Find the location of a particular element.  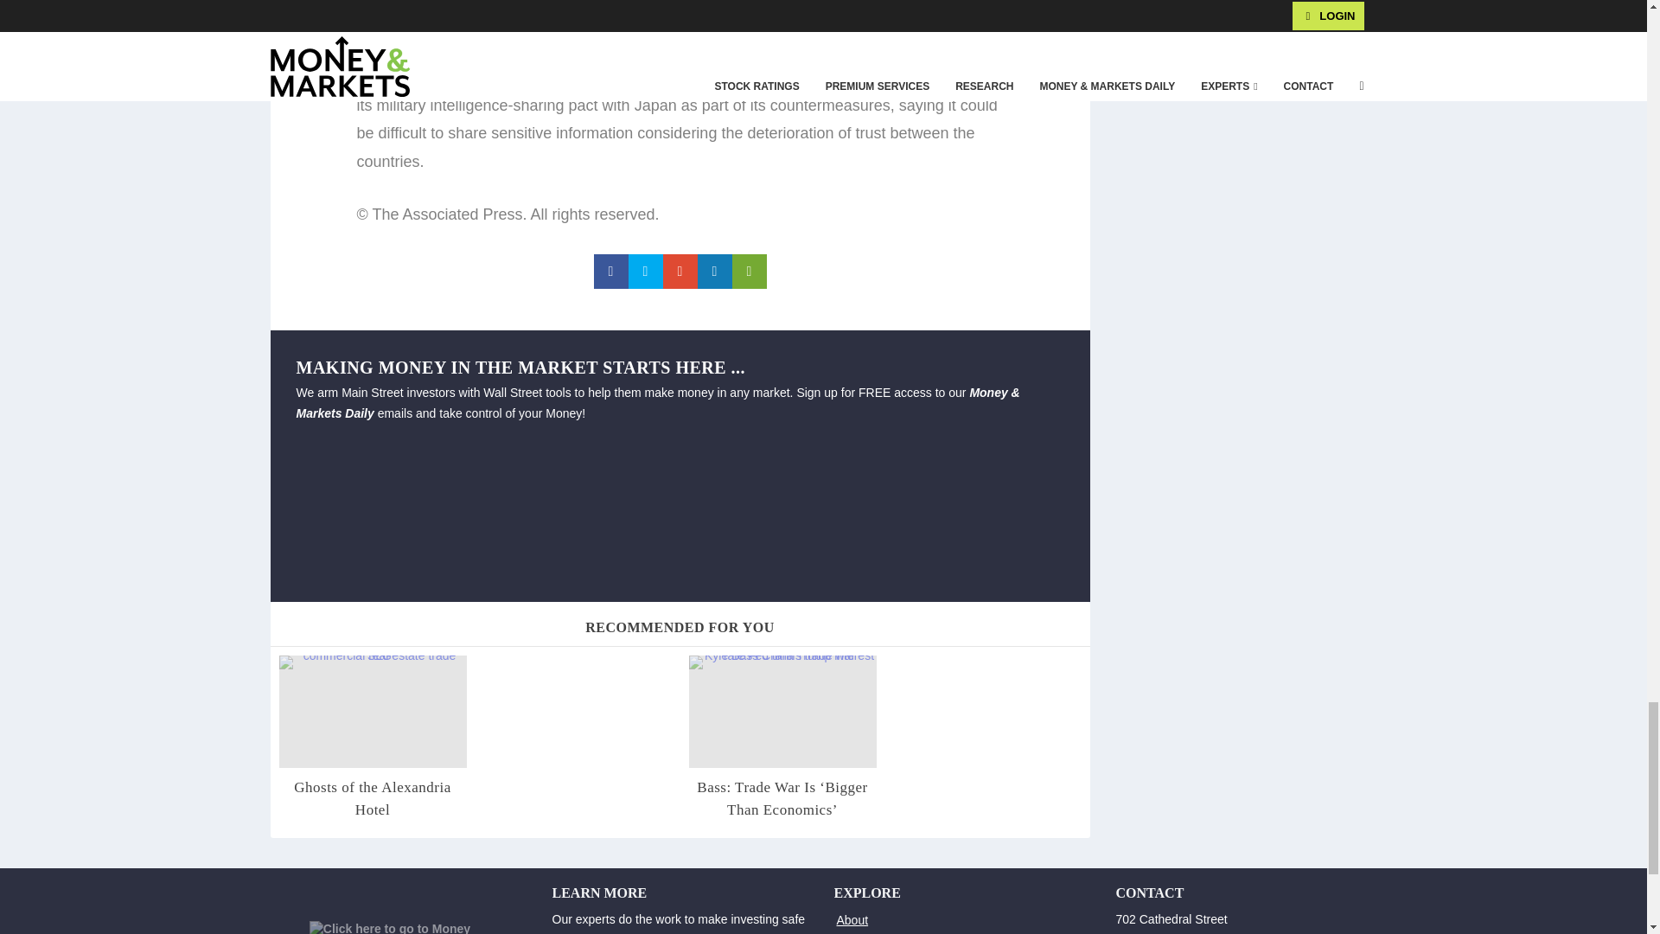

About is located at coordinates (852, 920).